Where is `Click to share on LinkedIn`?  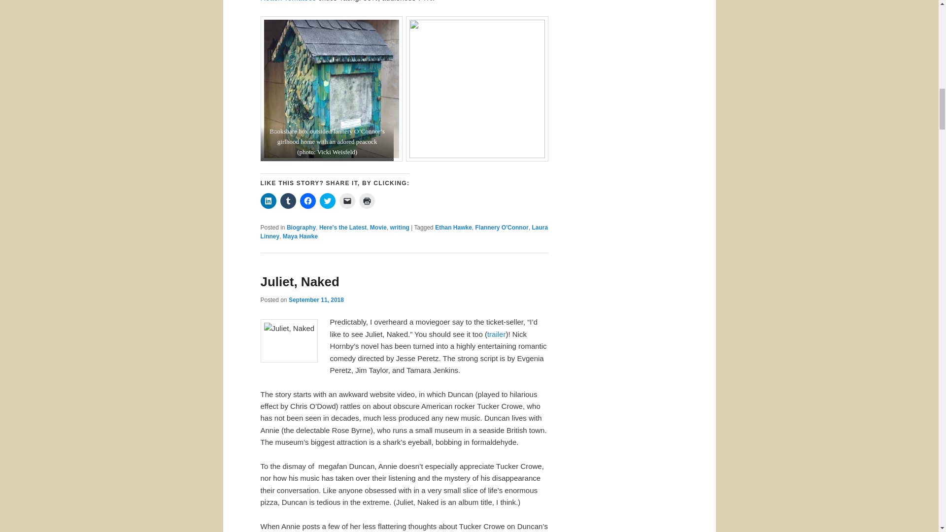
Click to share on LinkedIn is located at coordinates (268, 201).